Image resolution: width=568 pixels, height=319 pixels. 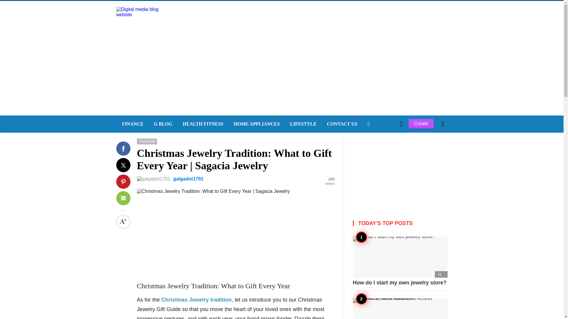 I want to click on FINANCE, so click(x=132, y=124).